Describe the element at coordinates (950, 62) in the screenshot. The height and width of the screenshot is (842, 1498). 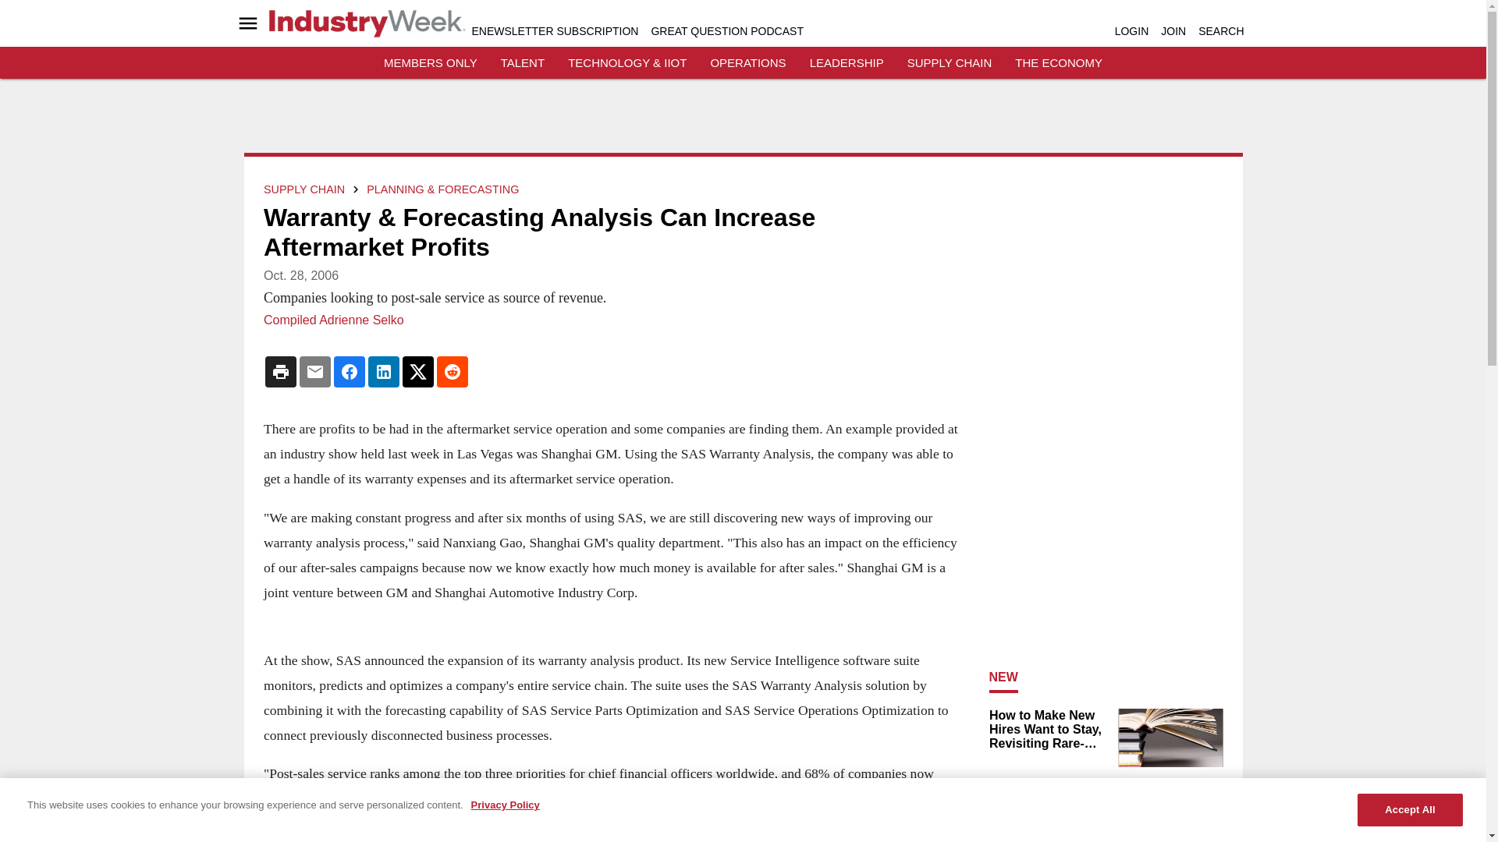
I see `SUPPLY CHAIN` at that location.